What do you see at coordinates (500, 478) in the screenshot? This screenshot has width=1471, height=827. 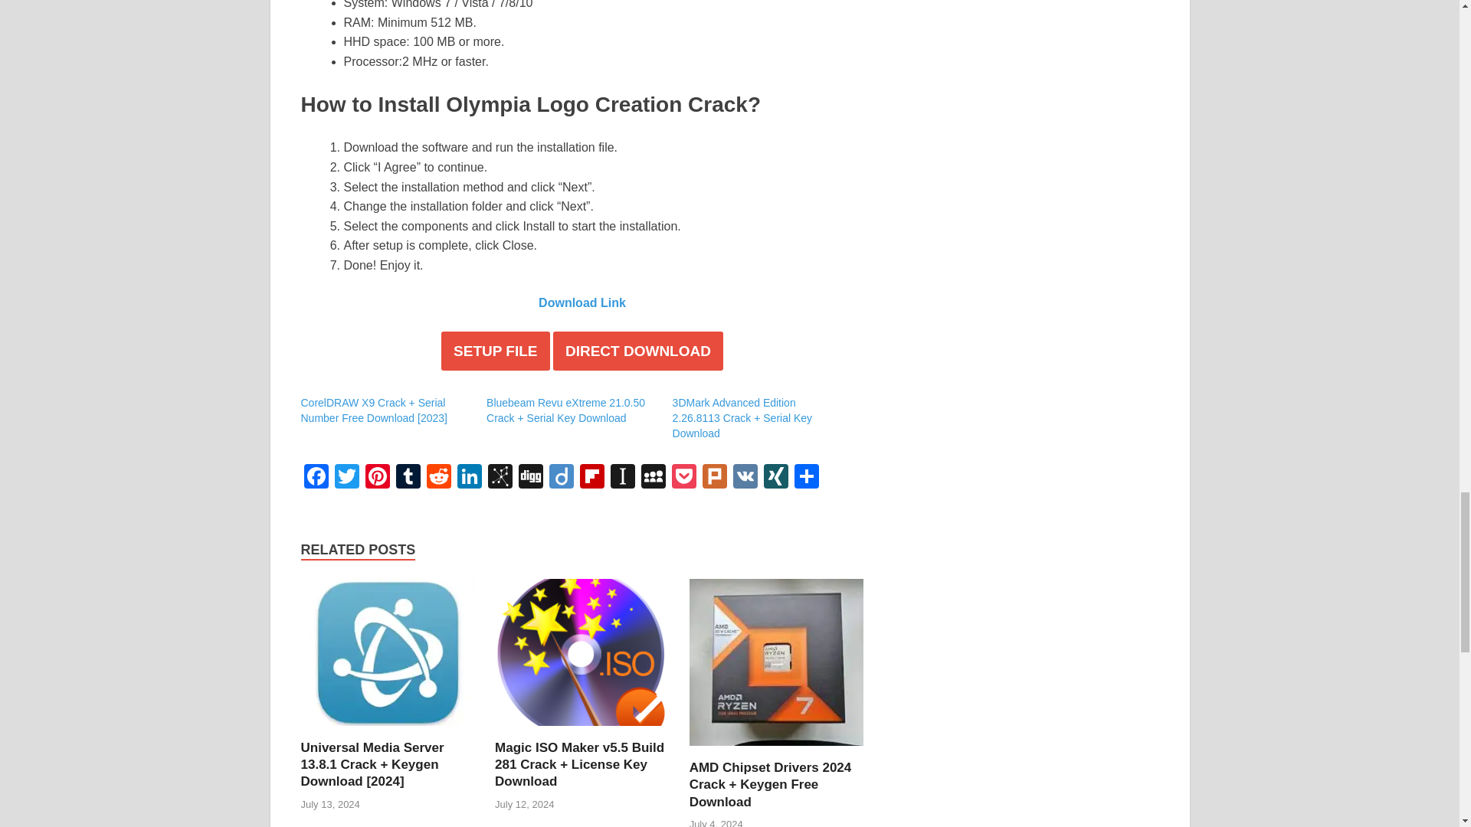 I see `BibSonomy` at bounding box center [500, 478].